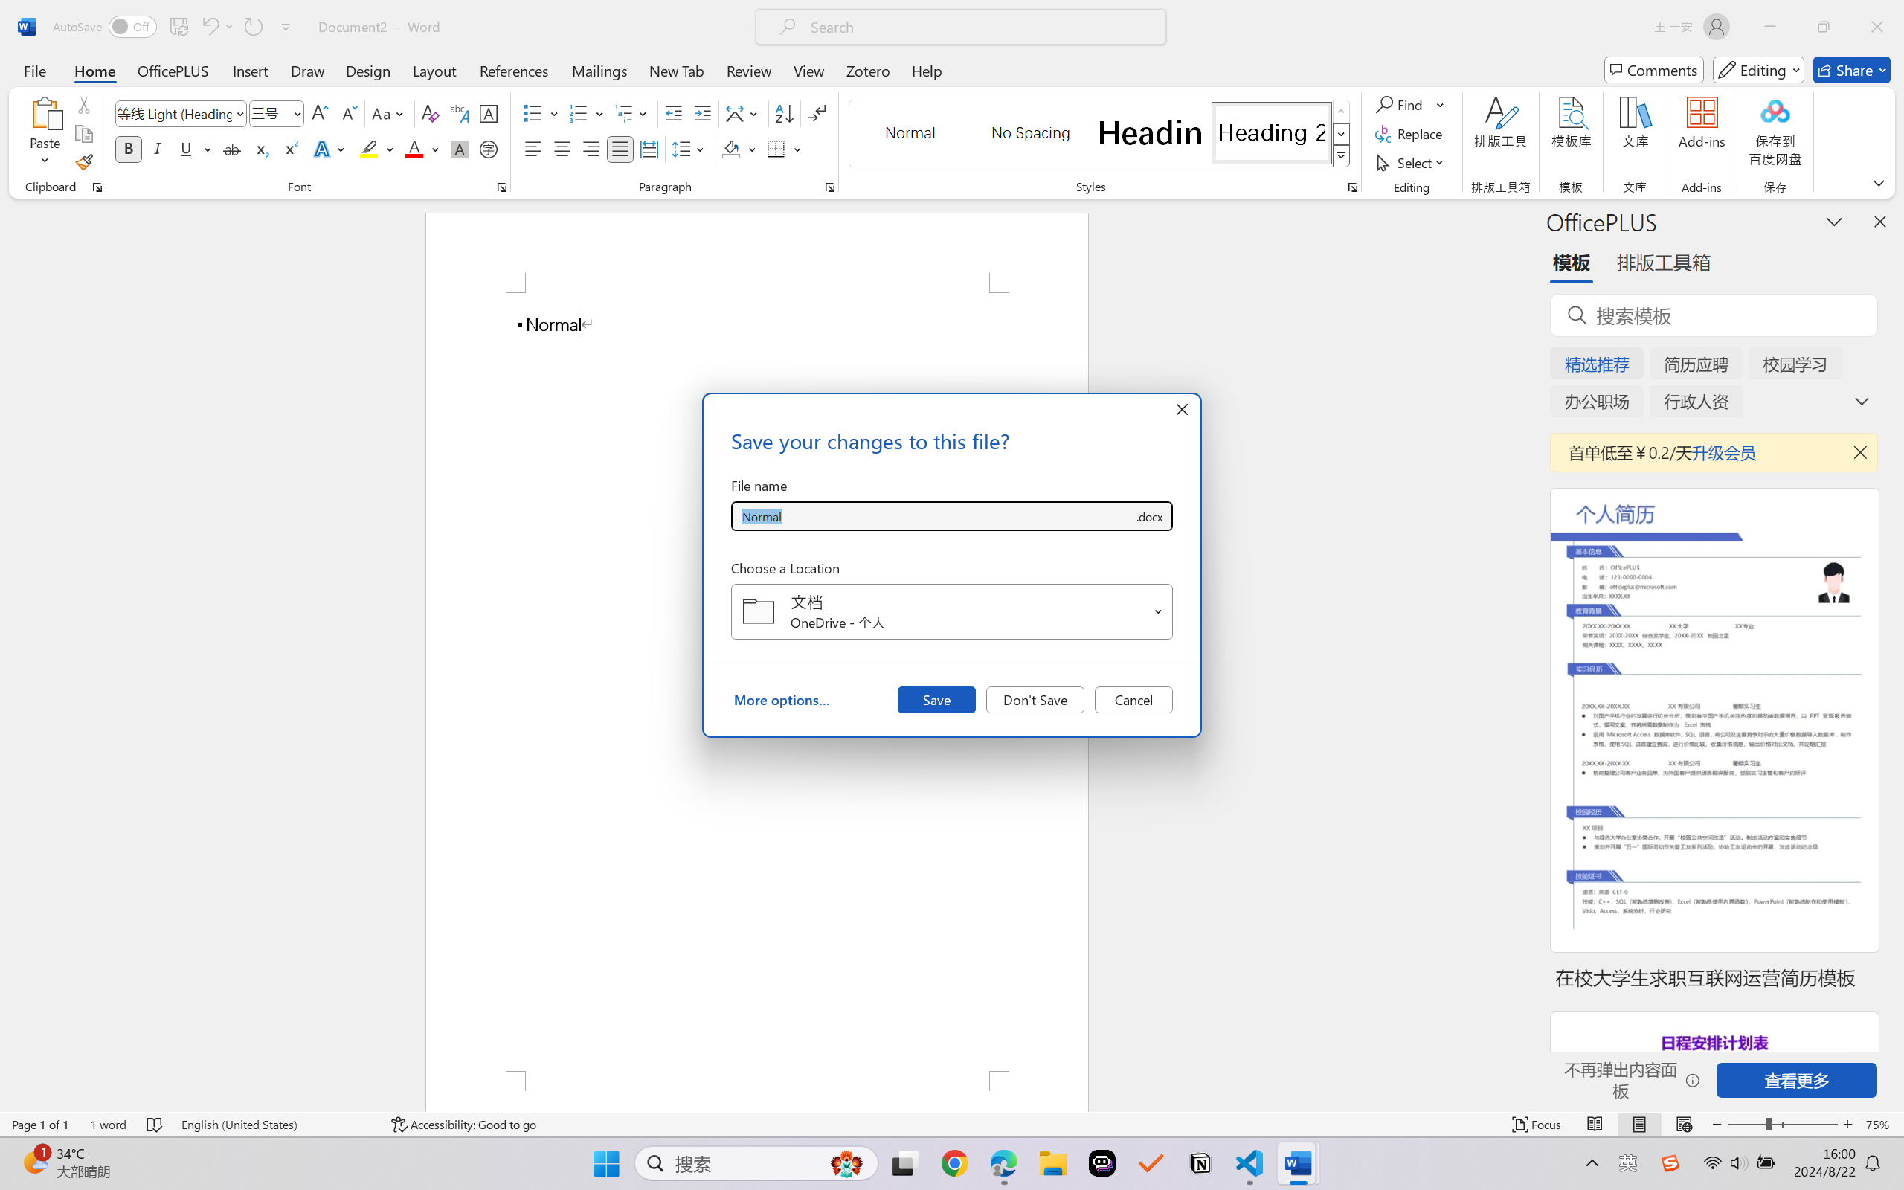 The image size is (1904, 1190). I want to click on Language English (United States), so click(275, 1125).